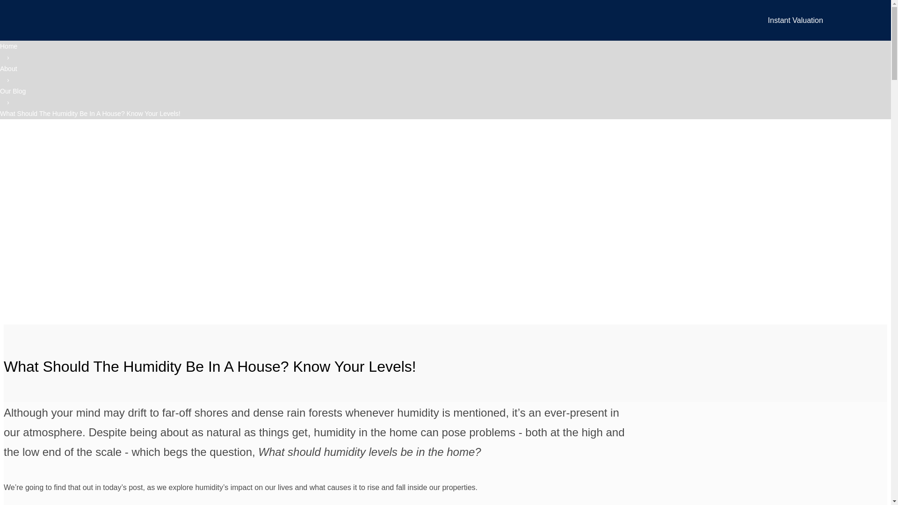  I want to click on Home, so click(8, 46).